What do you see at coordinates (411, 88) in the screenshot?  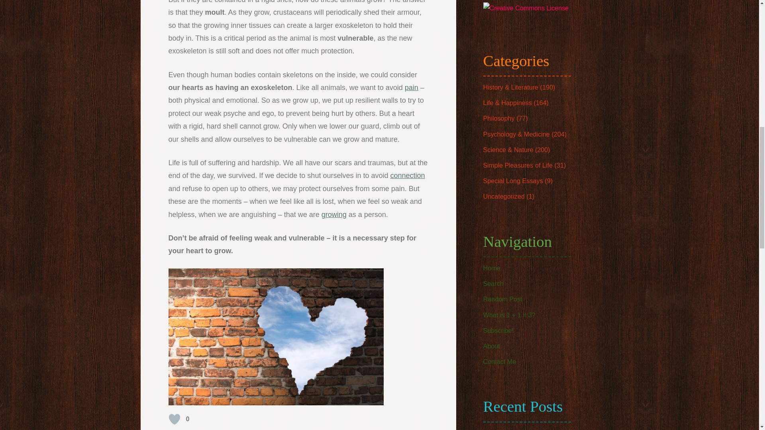 I see `pain` at bounding box center [411, 88].